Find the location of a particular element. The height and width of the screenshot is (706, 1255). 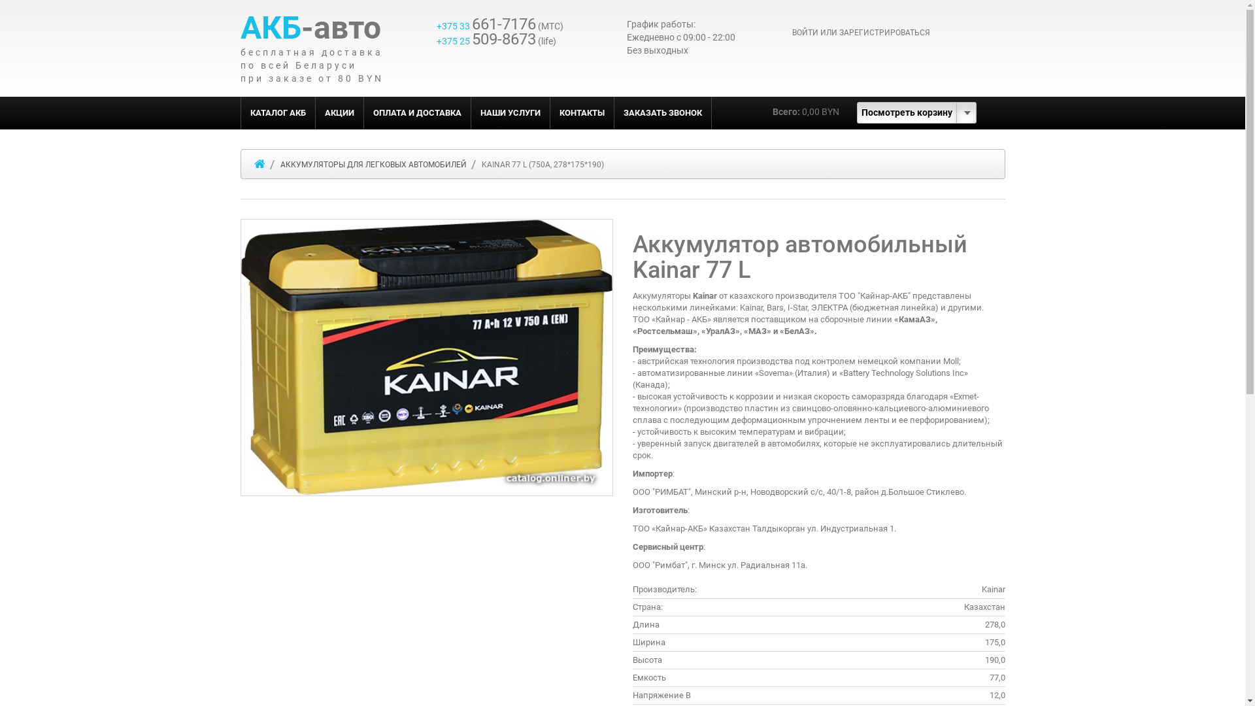

+375 25 509-8673 (life) is located at coordinates (497, 41).